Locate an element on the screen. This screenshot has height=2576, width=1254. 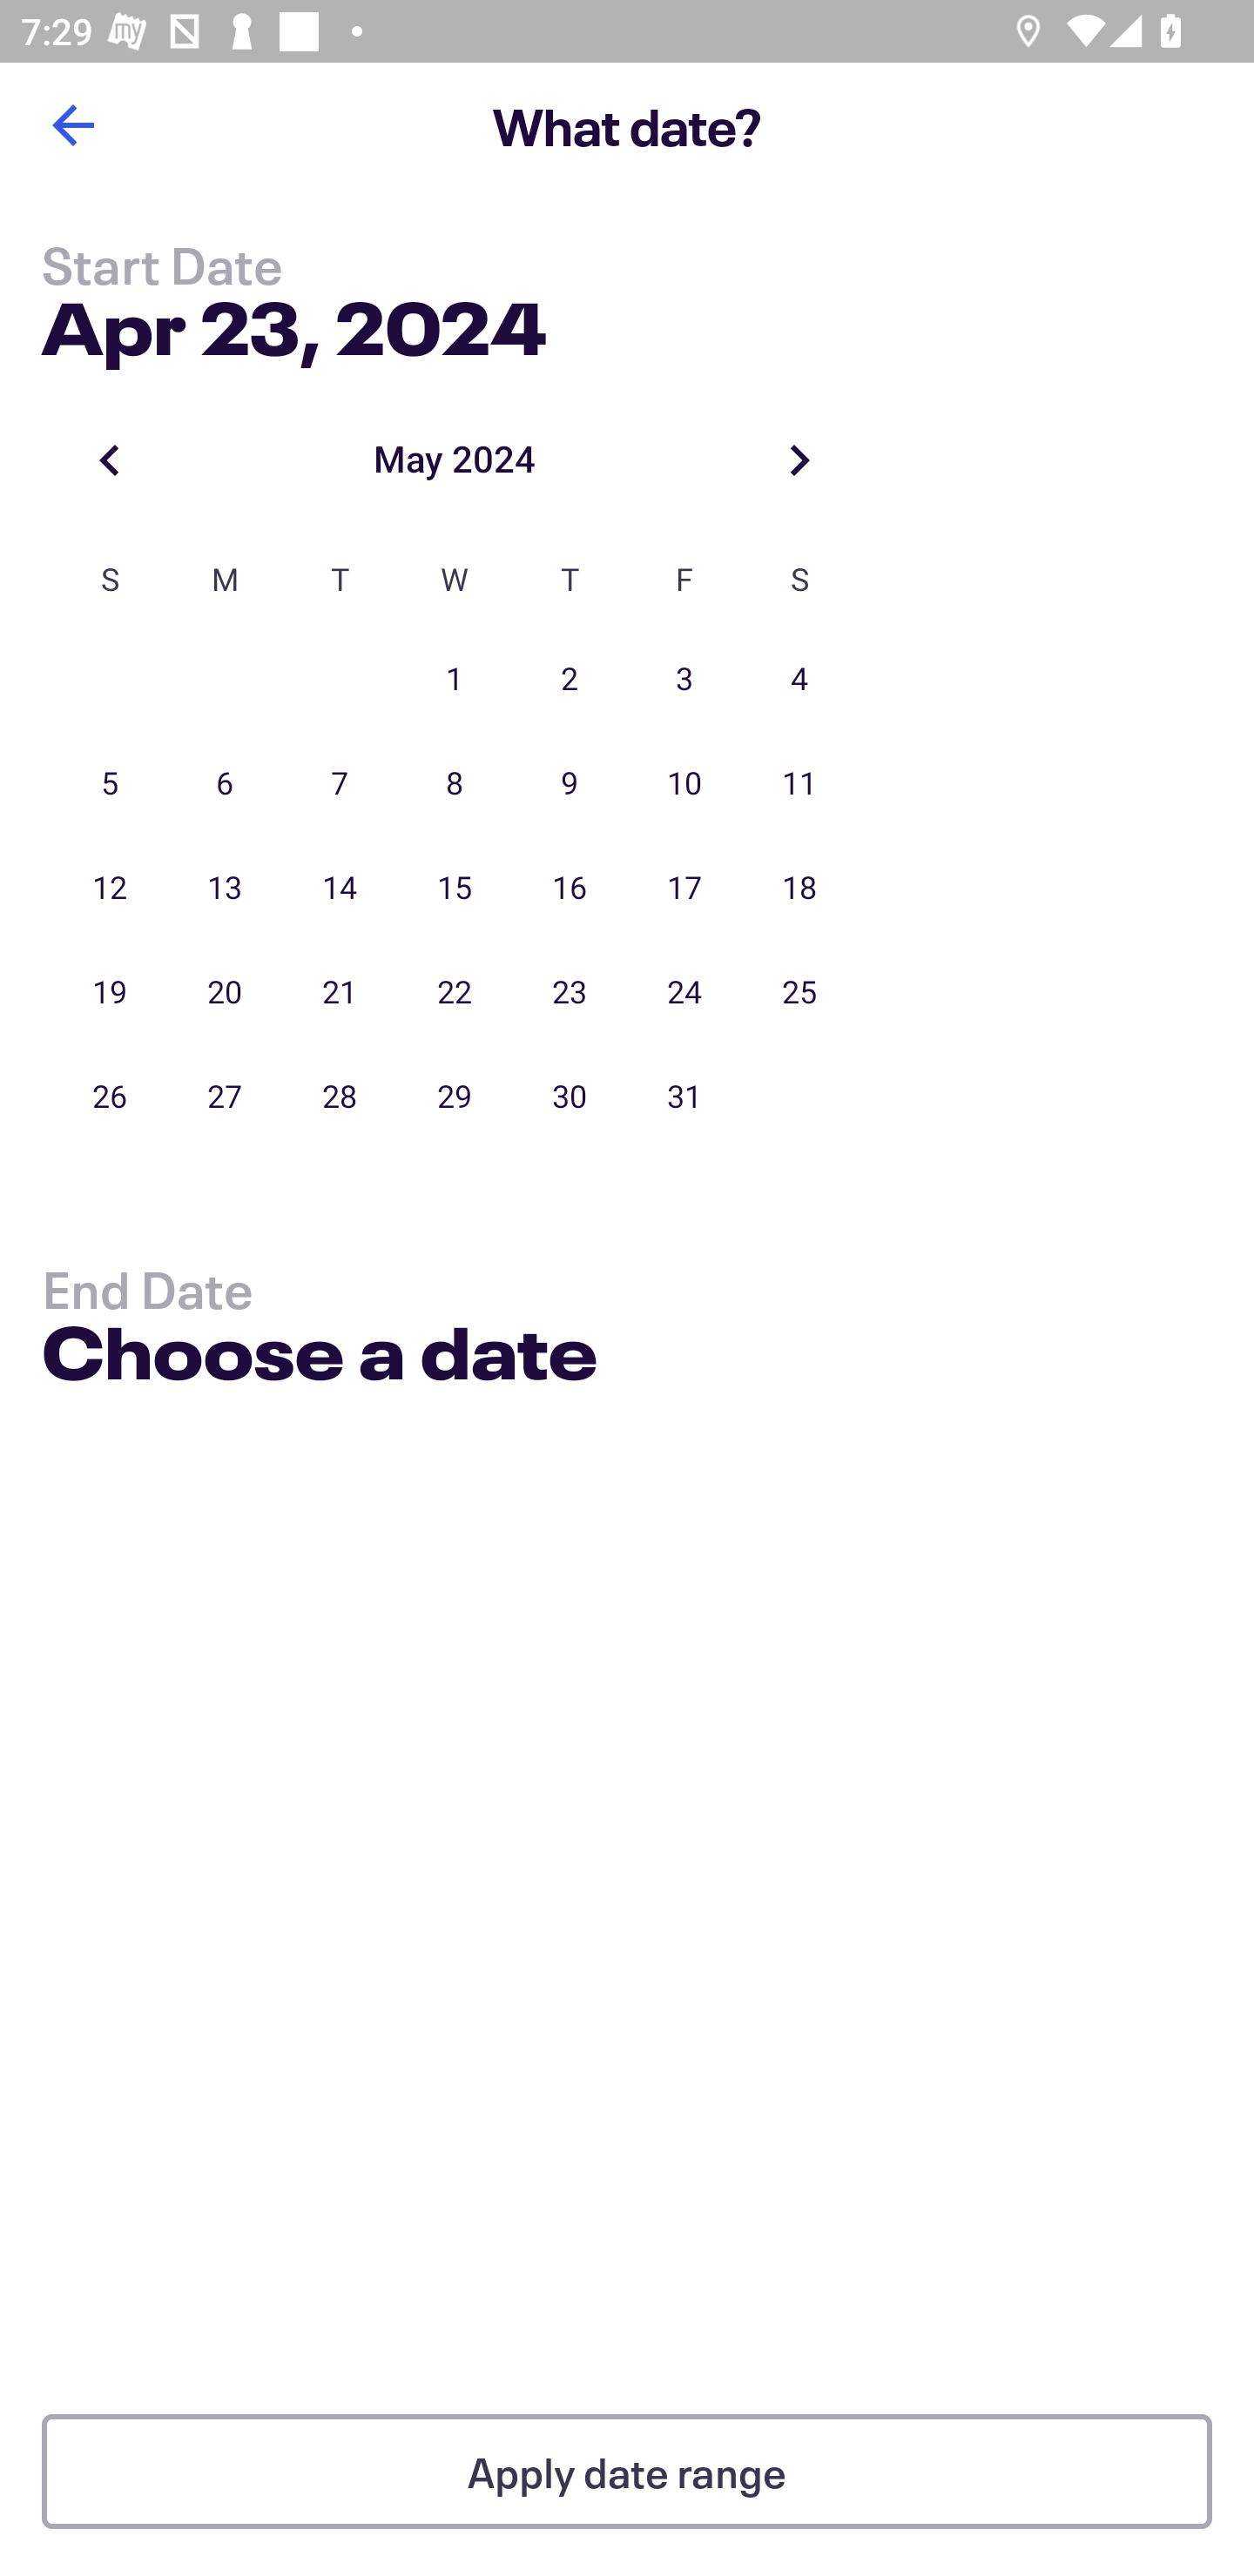
26 26 May 2024 is located at coordinates (110, 1097).